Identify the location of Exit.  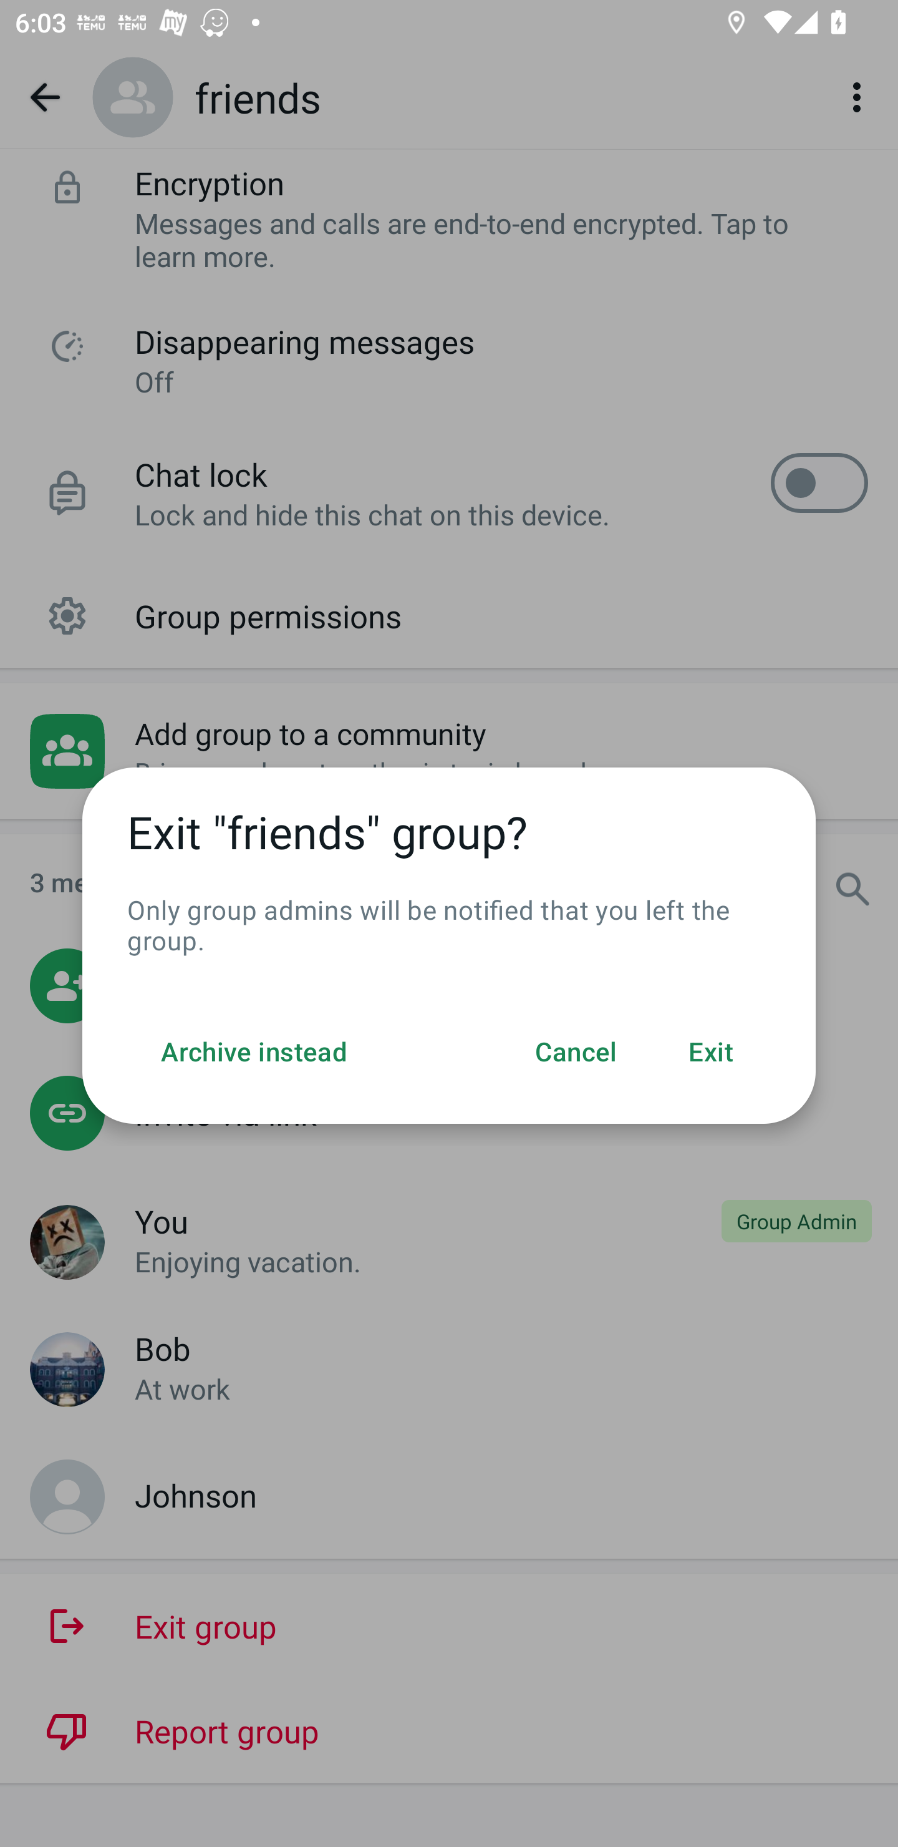
(711, 1053).